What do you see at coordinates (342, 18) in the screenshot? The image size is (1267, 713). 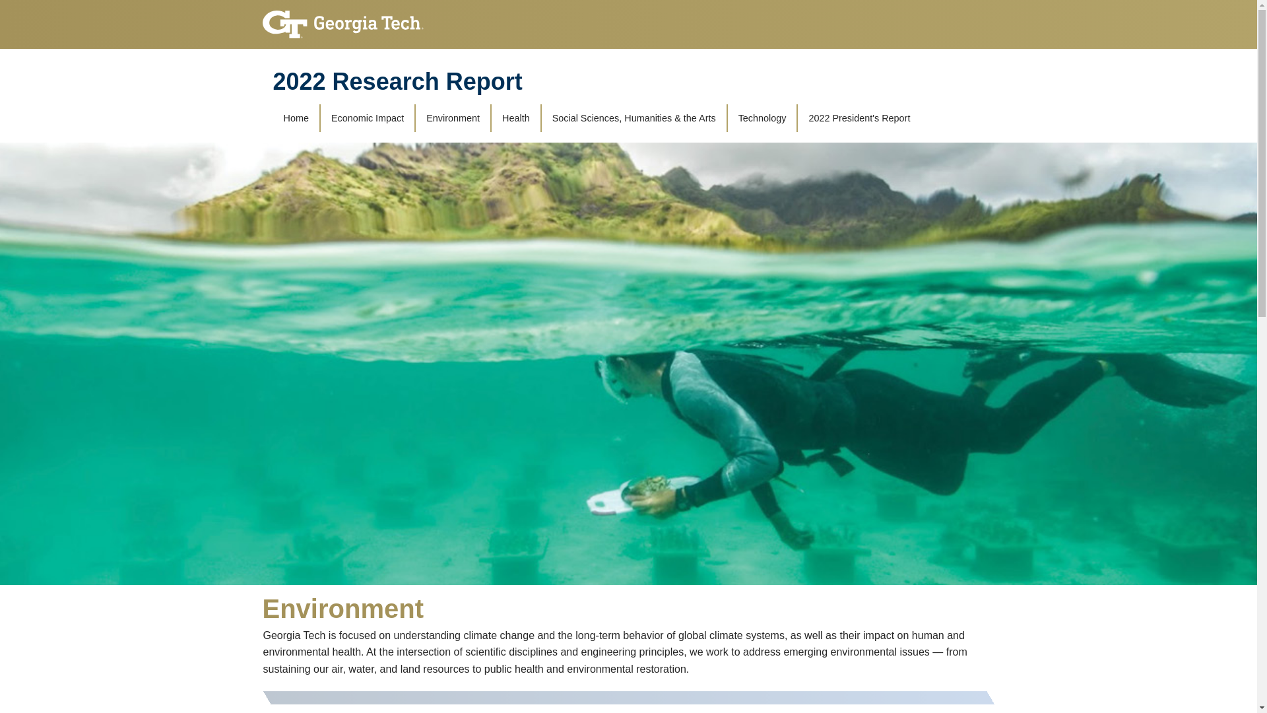 I see `Georgia Institute of Technology` at bounding box center [342, 18].